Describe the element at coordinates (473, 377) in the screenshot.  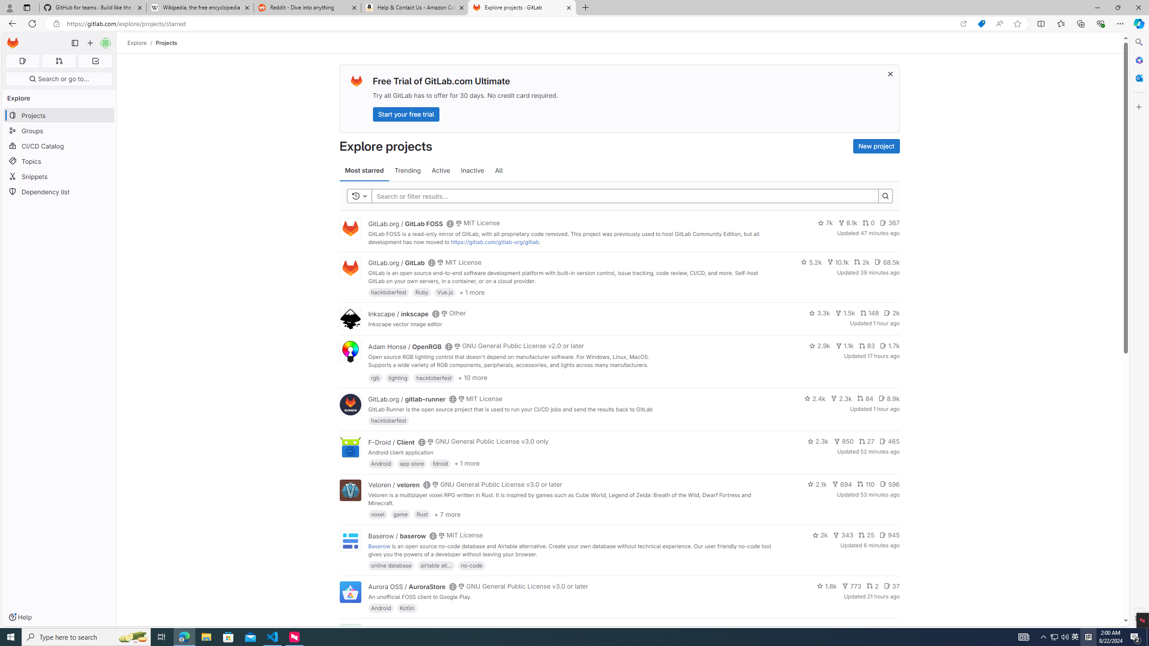
I see `+ 10 more` at that location.